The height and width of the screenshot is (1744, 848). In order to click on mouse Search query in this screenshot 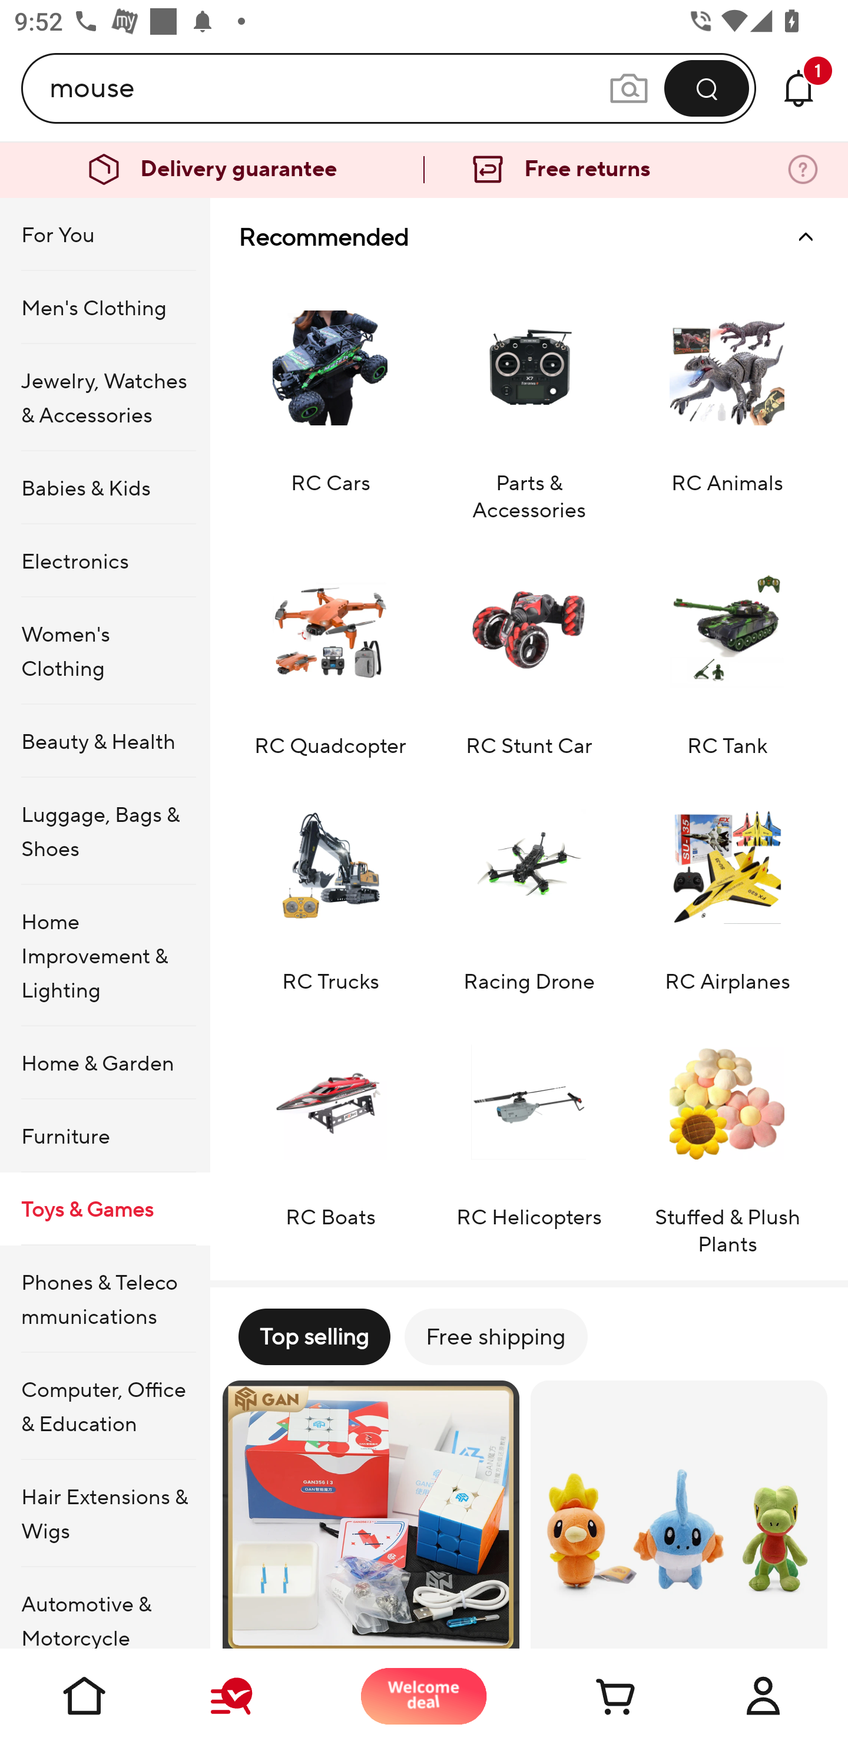, I will do `click(329, 88)`.